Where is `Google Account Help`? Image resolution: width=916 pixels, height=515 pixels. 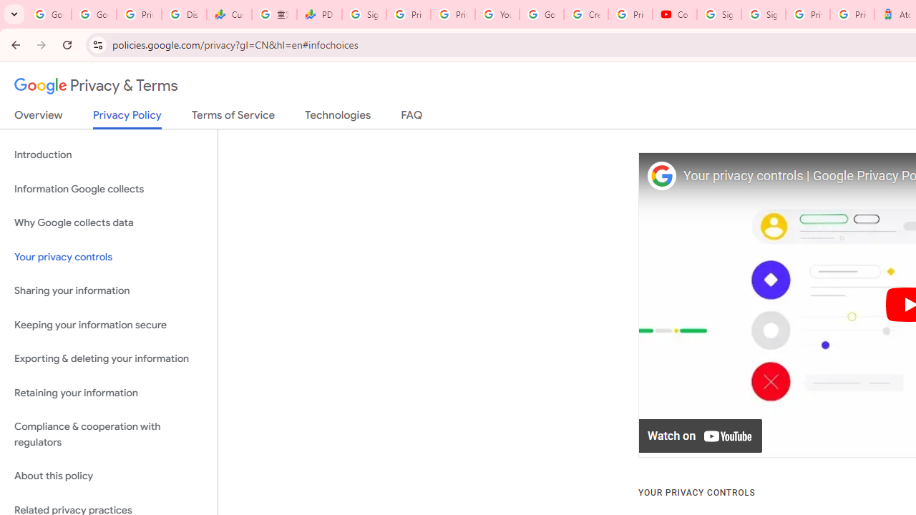 Google Account Help is located at coordinates (541, 14).